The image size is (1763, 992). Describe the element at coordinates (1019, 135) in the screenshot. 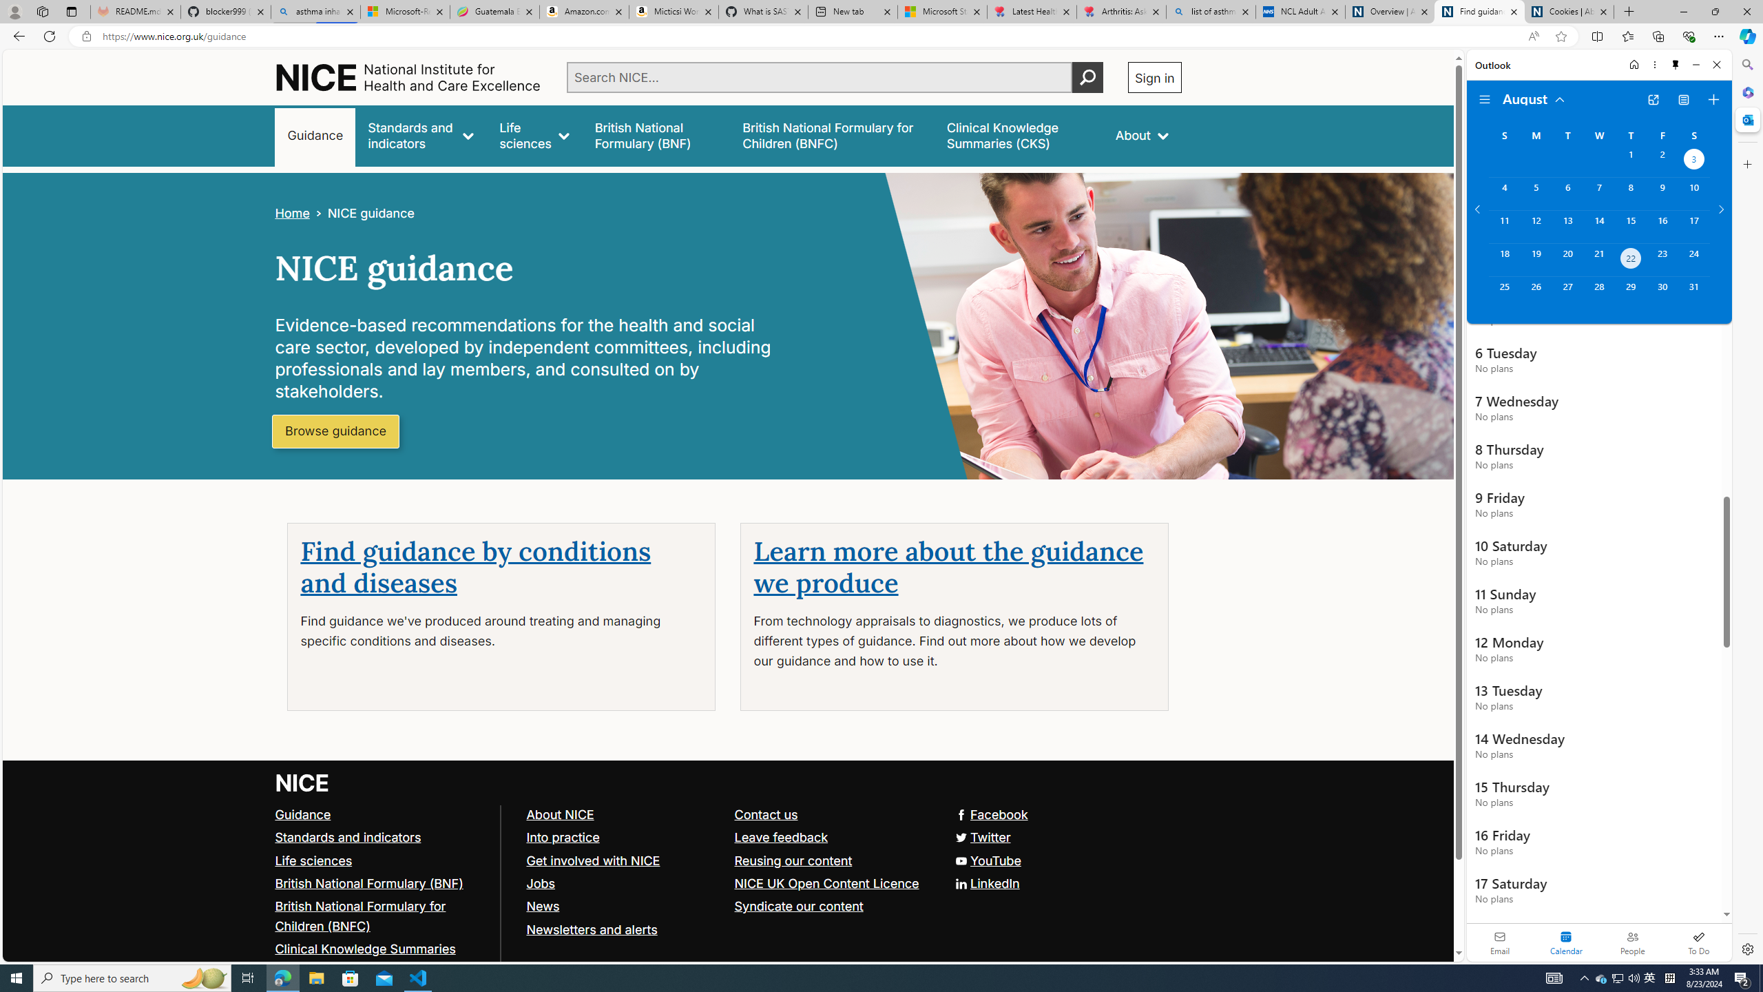

I see `false` at that location.